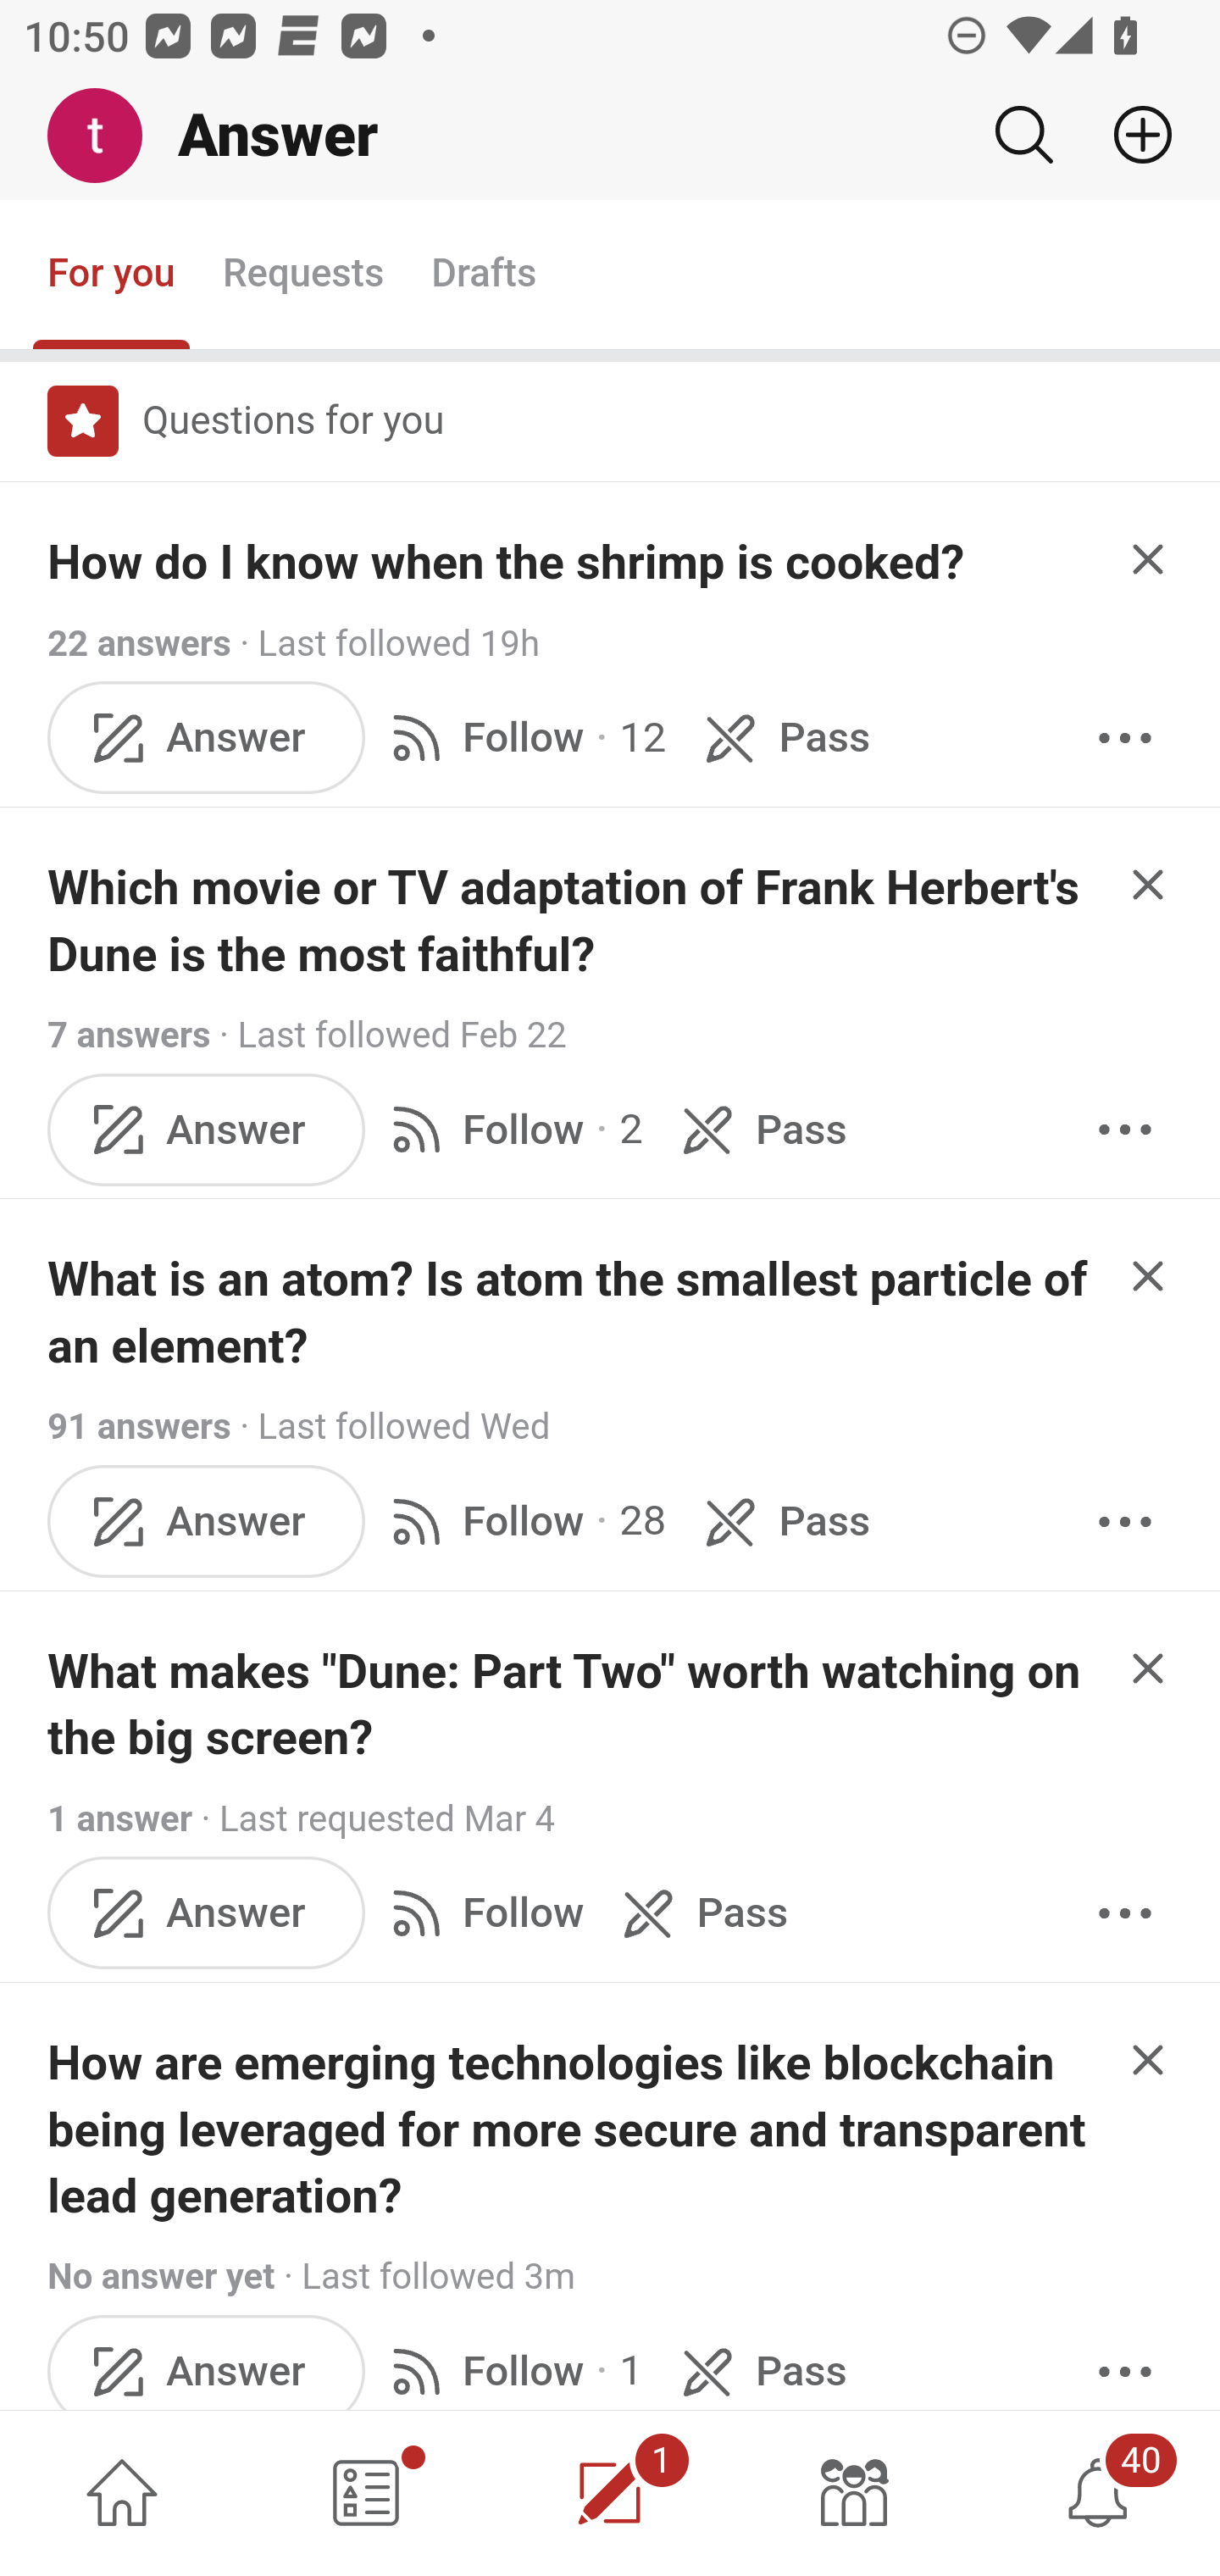  Describe the element at coordinates (207, 737) in the screenshot. I see `Answer` at that location.